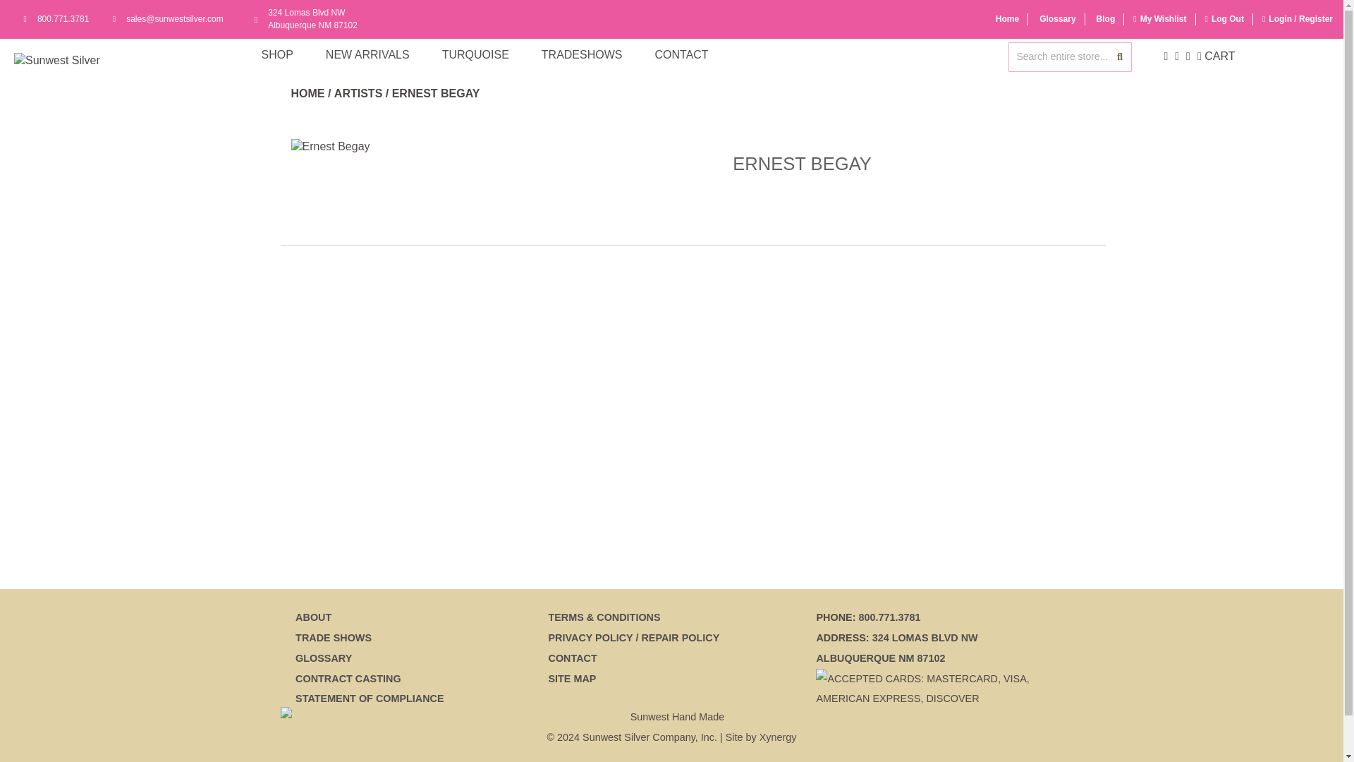  I want to click on Go to Home Page, so click(1007, 18).